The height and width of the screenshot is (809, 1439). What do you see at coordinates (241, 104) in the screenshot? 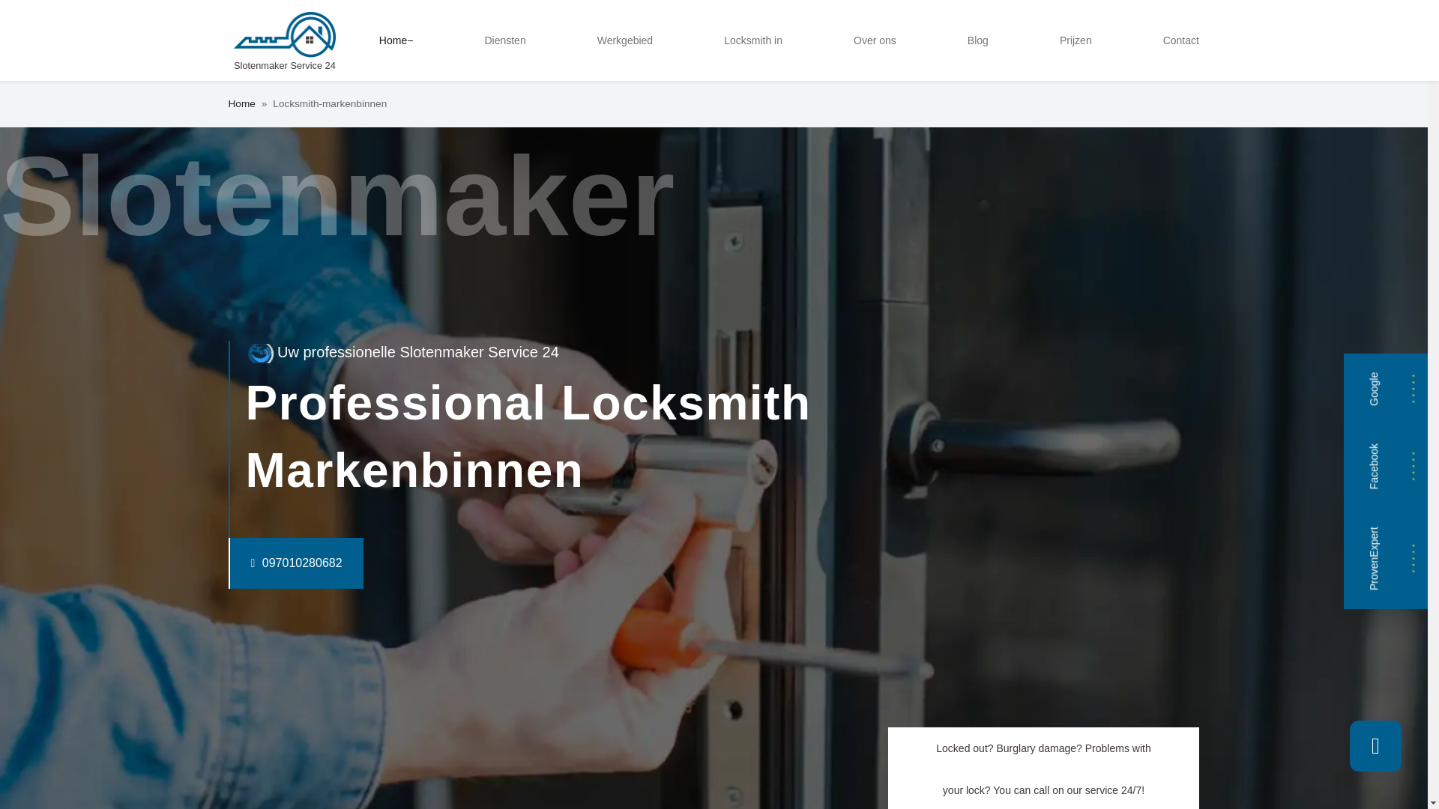
I see `Home` at bounding box center [241, 104].